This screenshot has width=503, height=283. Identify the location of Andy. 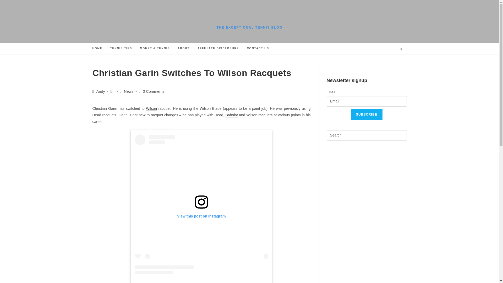
(101, 91).